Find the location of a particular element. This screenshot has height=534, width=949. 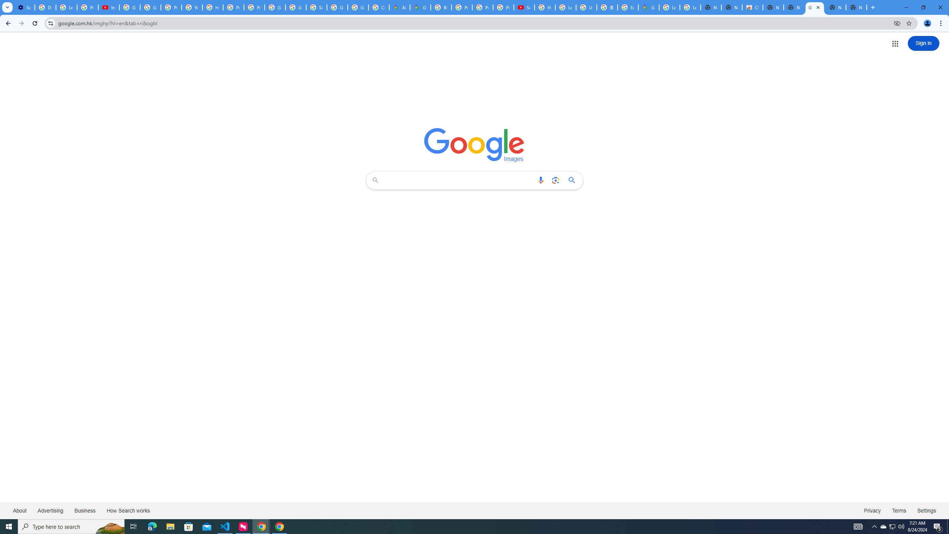

Advertising is located at coordinates (50, 510).